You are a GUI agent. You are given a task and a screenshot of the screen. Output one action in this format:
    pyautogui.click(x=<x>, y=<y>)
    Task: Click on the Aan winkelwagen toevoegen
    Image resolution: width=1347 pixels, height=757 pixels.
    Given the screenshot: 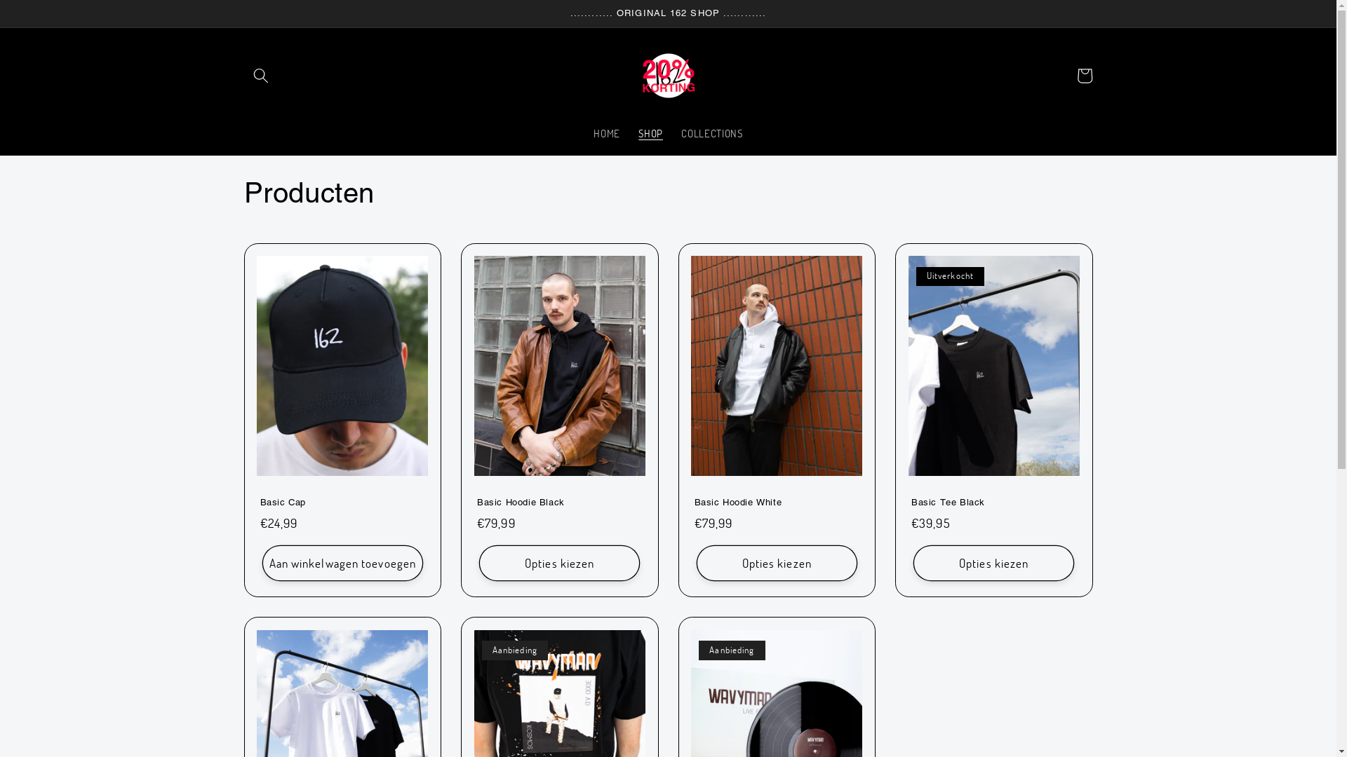 What is the action you would take?
    pyautogui.click(x=342, y=564)
    